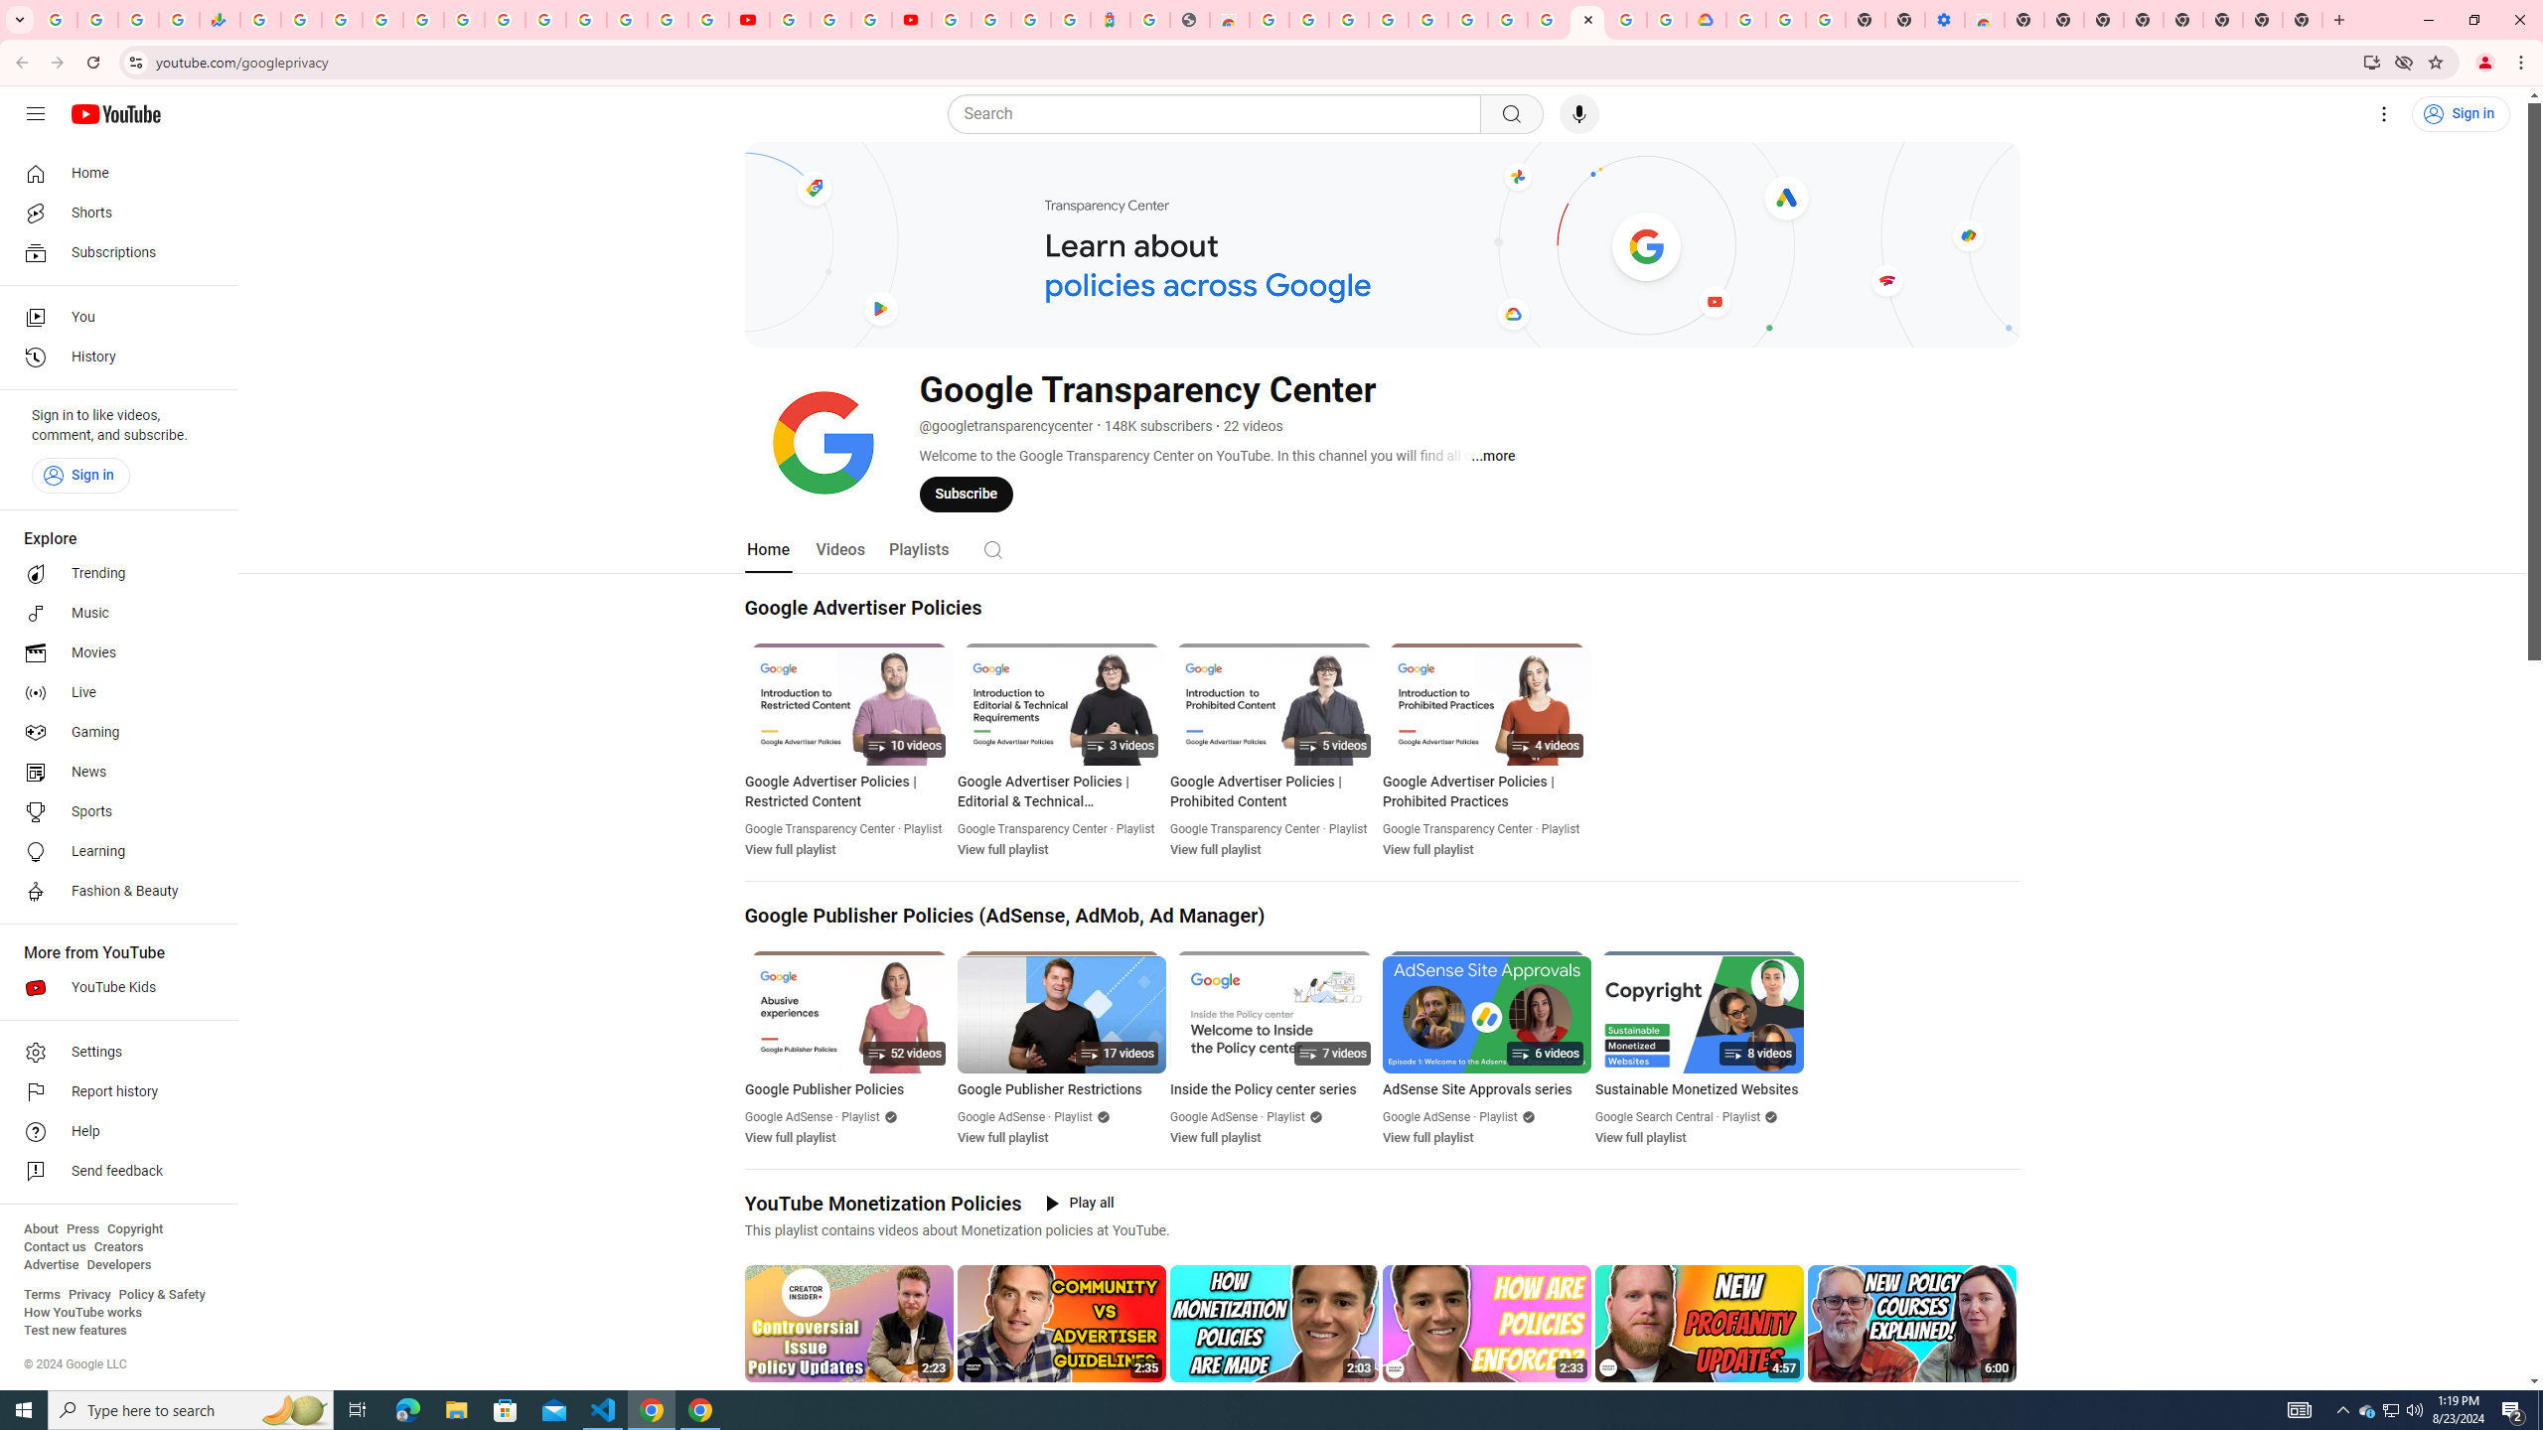 The width and height of the screenshot is (2543, 1430). Describe the element at coordinates (1742, 1117) in the screenshot. I see `Playlist` at that location.